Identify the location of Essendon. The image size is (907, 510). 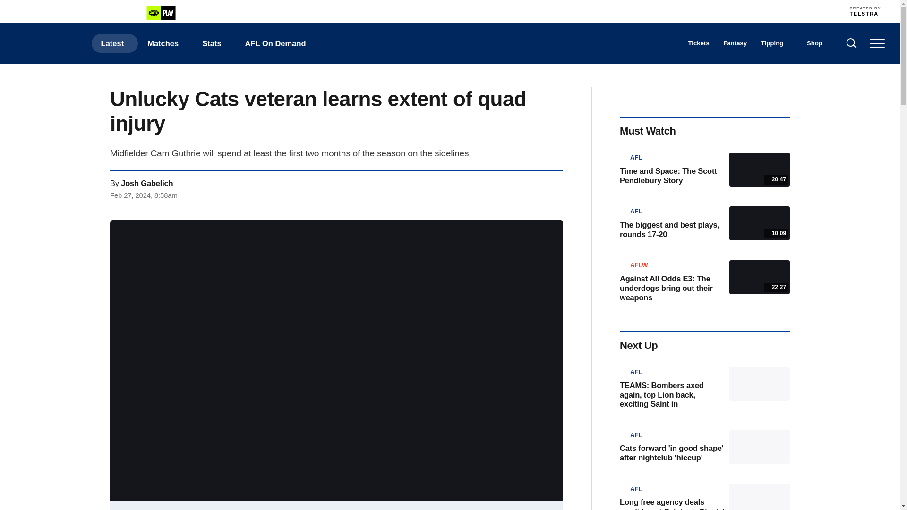
(418, 11).